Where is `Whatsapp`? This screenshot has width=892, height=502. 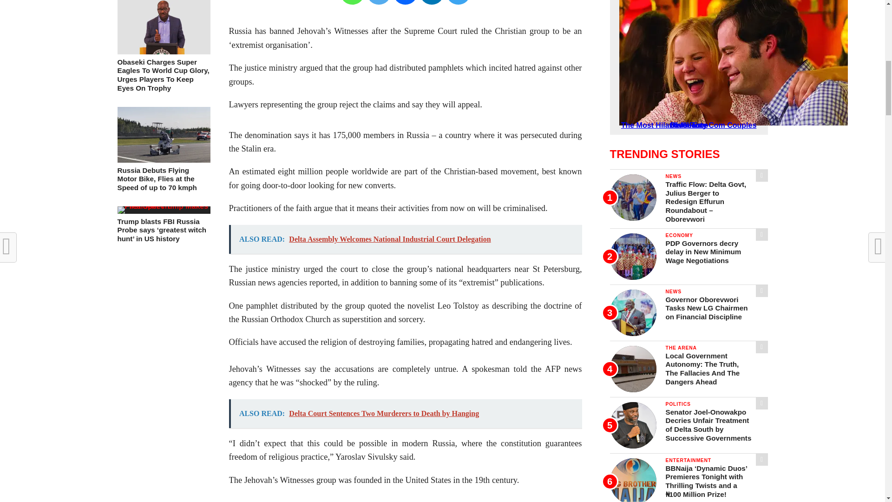 Whatsapp is located at coordinates (352, 2).